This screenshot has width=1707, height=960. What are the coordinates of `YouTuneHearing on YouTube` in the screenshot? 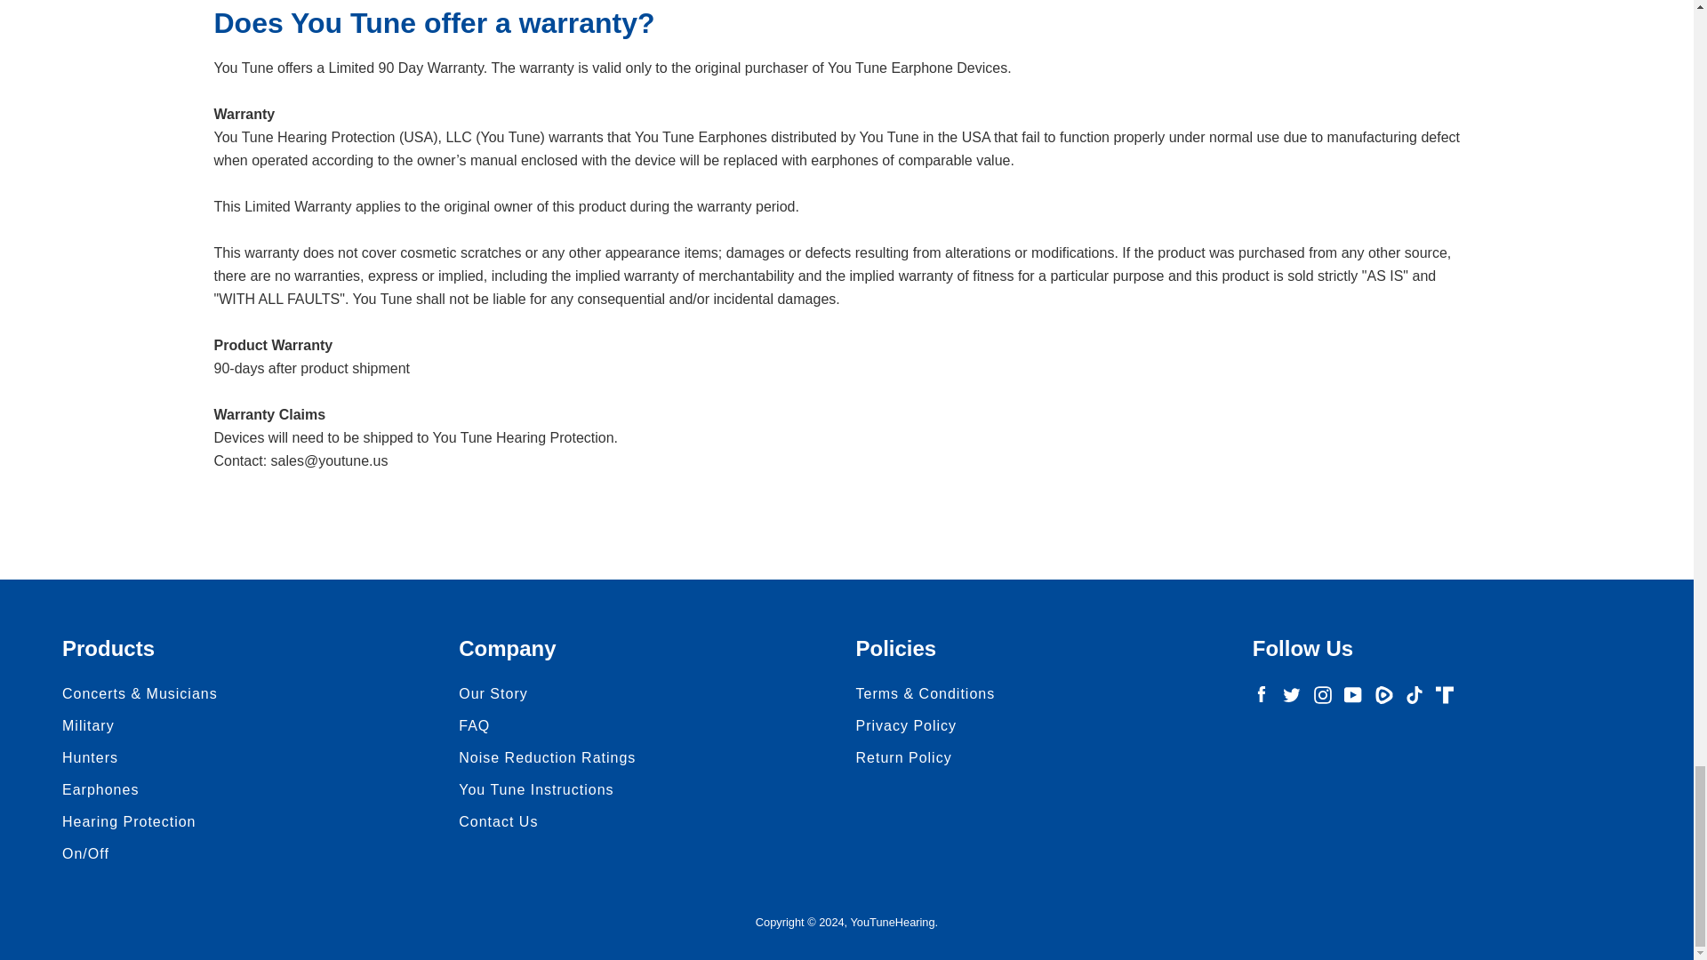 It's located at (1353, 693).